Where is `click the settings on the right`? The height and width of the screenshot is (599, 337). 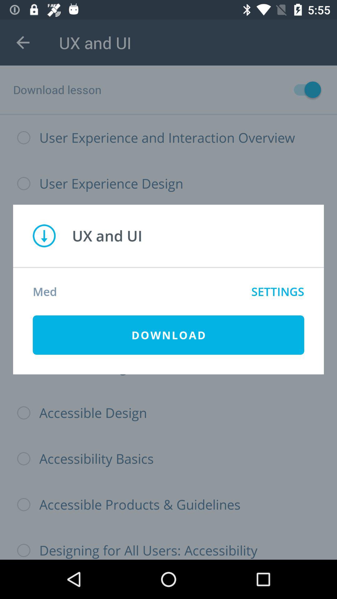 click the settings on the right is located at coordinates (278, 291).